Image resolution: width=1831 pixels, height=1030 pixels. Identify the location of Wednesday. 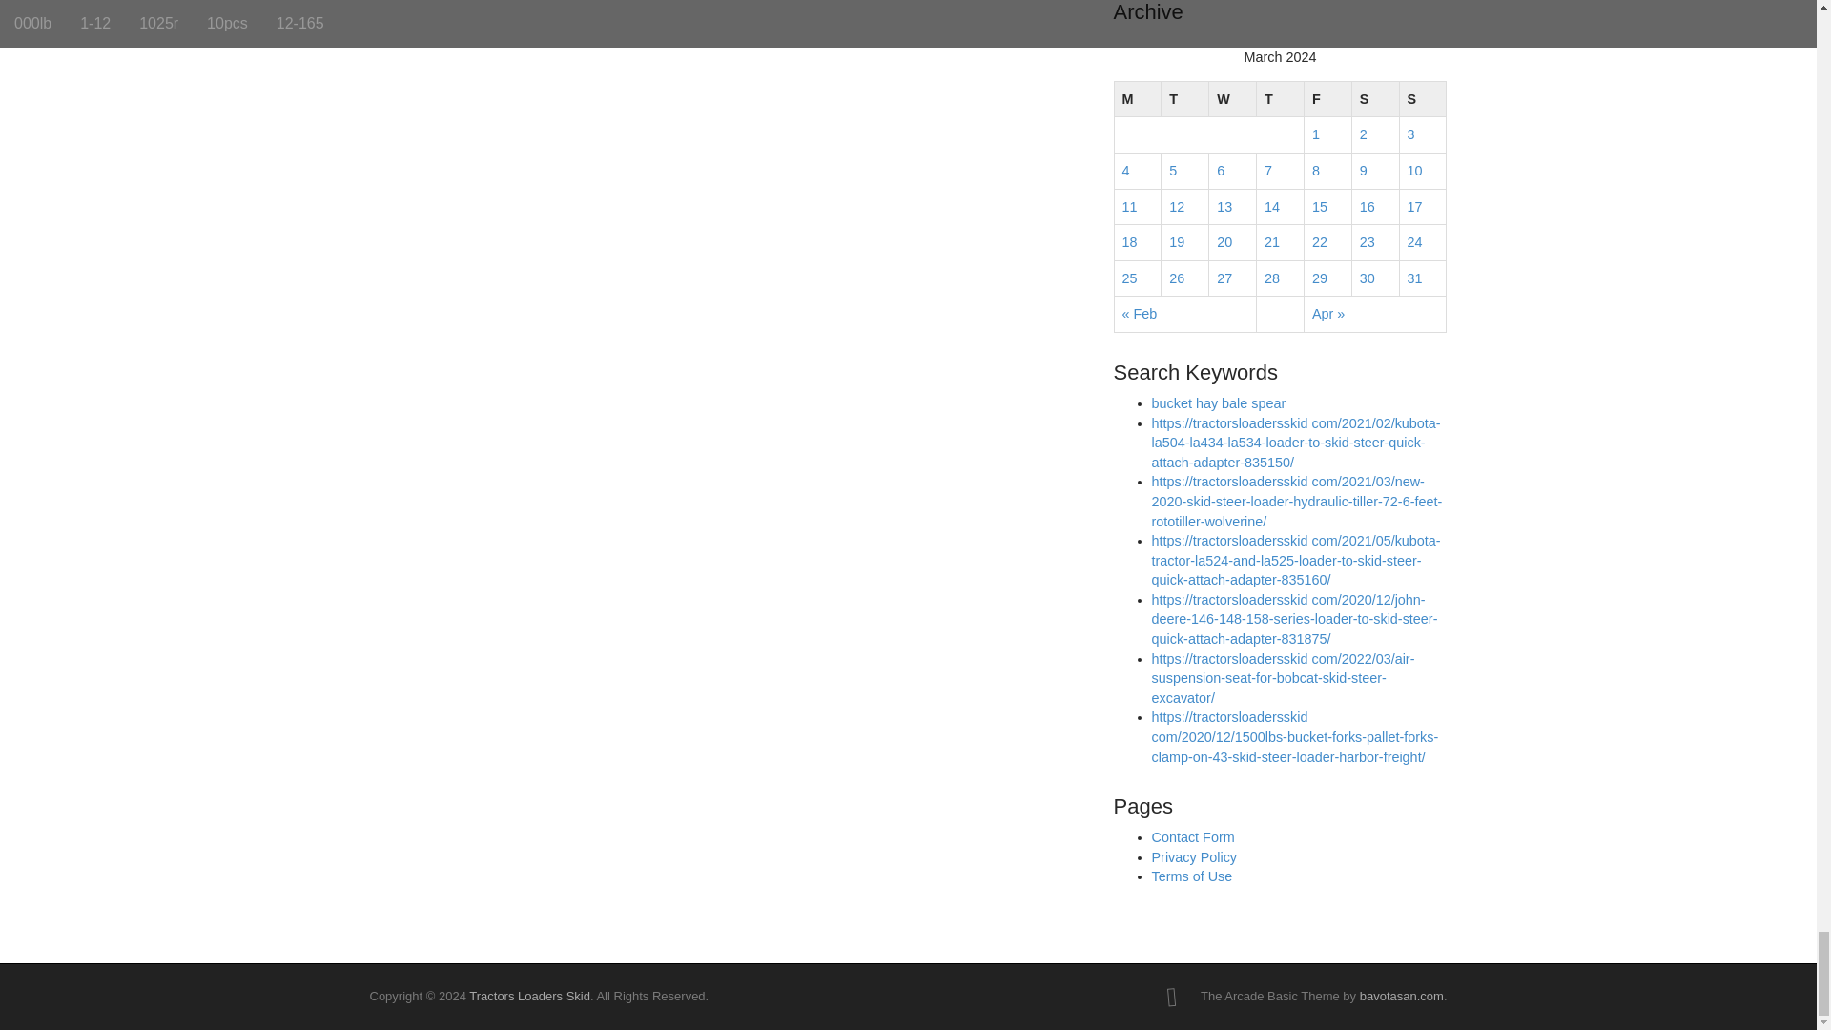
(1232, 99).